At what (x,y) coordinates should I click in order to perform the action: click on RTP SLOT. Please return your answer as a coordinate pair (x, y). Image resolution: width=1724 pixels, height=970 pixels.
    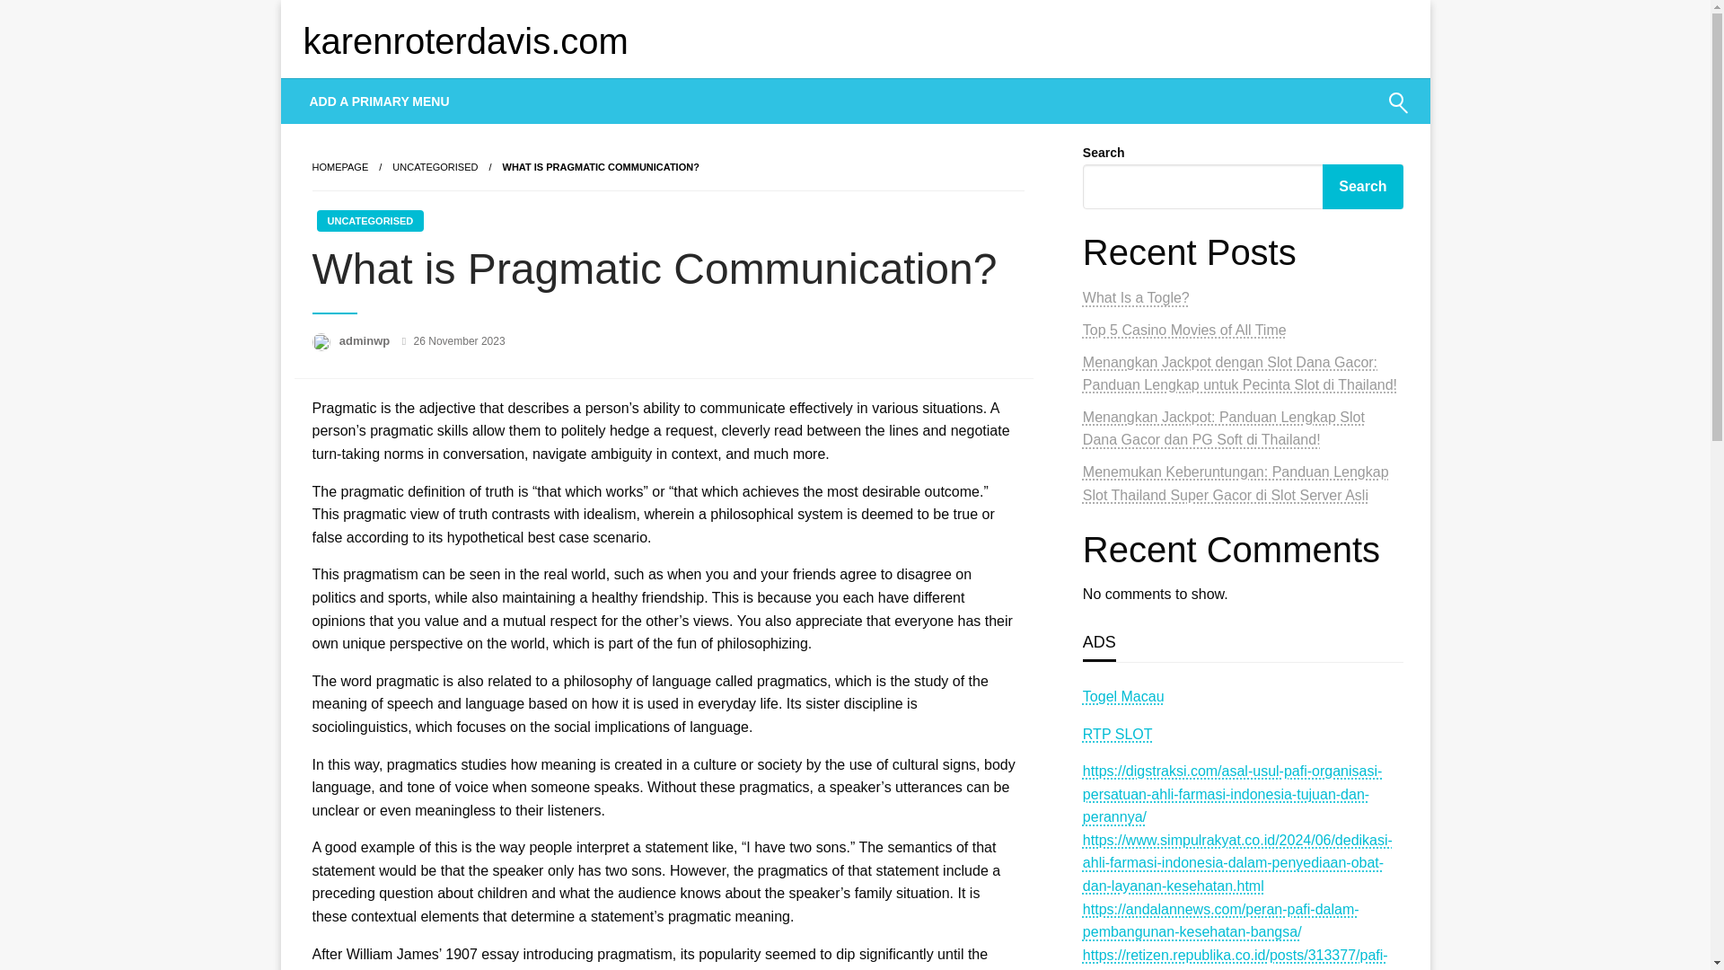
    Looking at the image, I should click on (1117, 734).